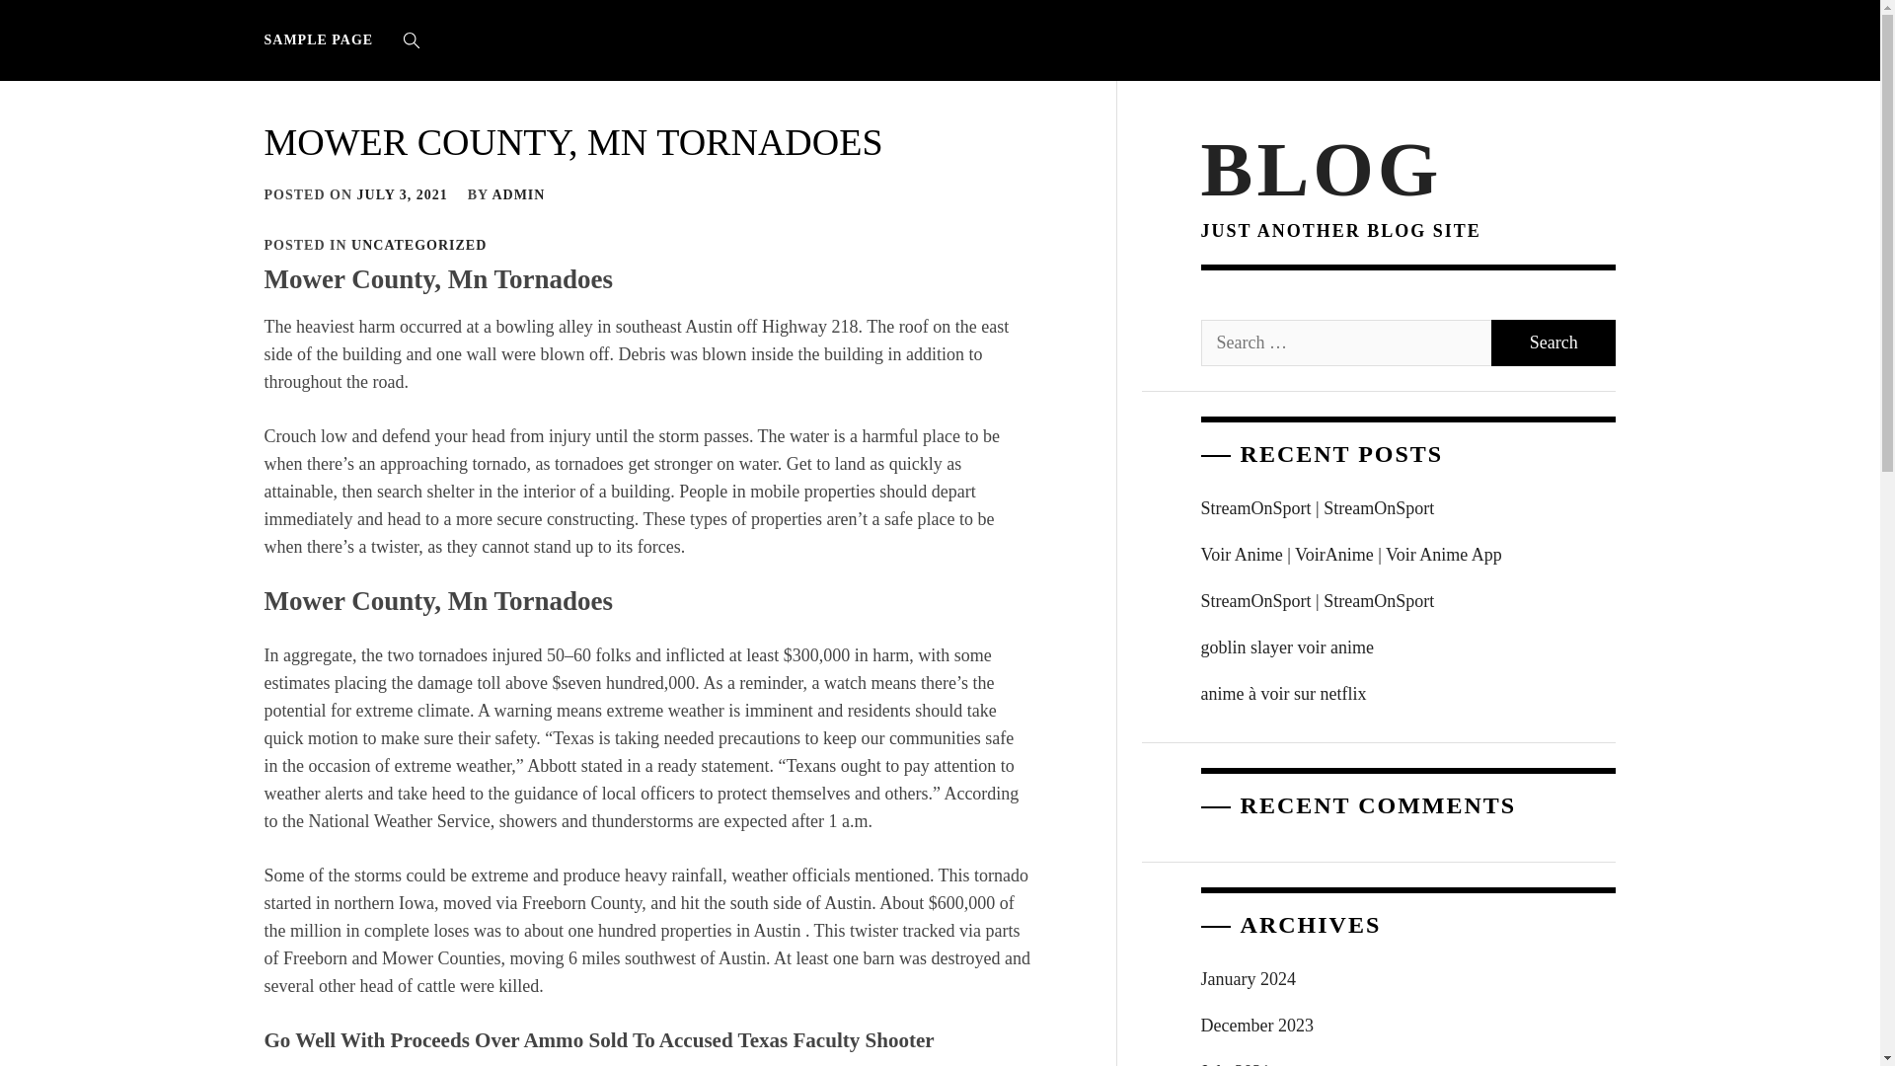 This screenshot has width=1895, height=1066. What do you see at coordinates (1038, 533) in the screenshot?
I see `Search` at bounding box center [1038, 533].